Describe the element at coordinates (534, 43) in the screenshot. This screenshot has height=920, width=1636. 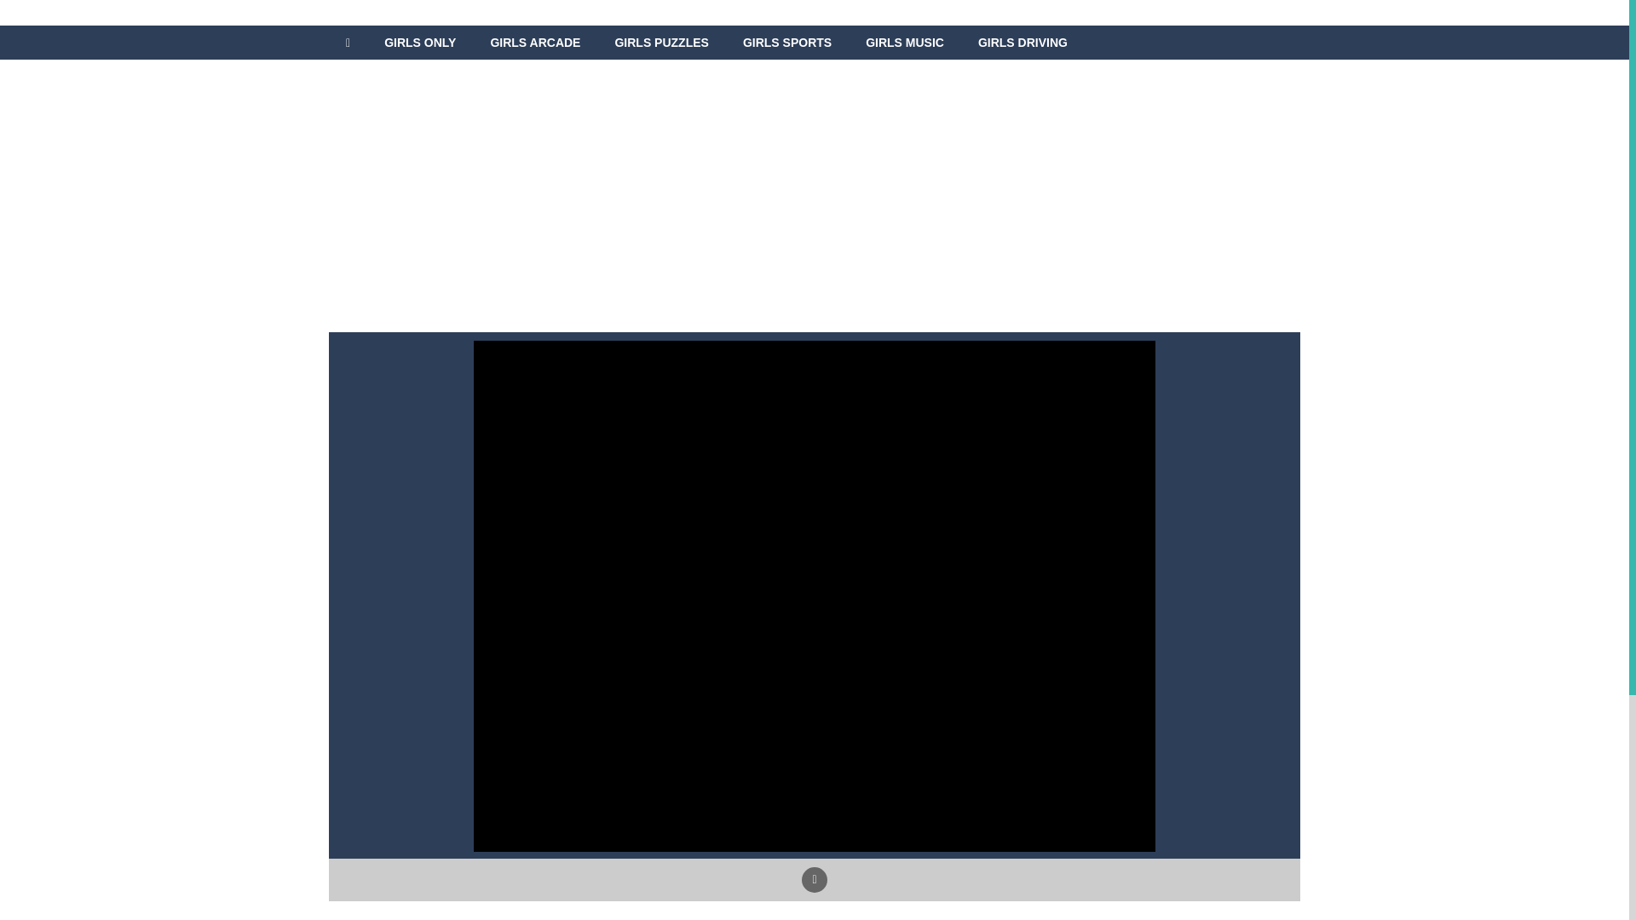
I see `GIRLS ARCADE` at that location.